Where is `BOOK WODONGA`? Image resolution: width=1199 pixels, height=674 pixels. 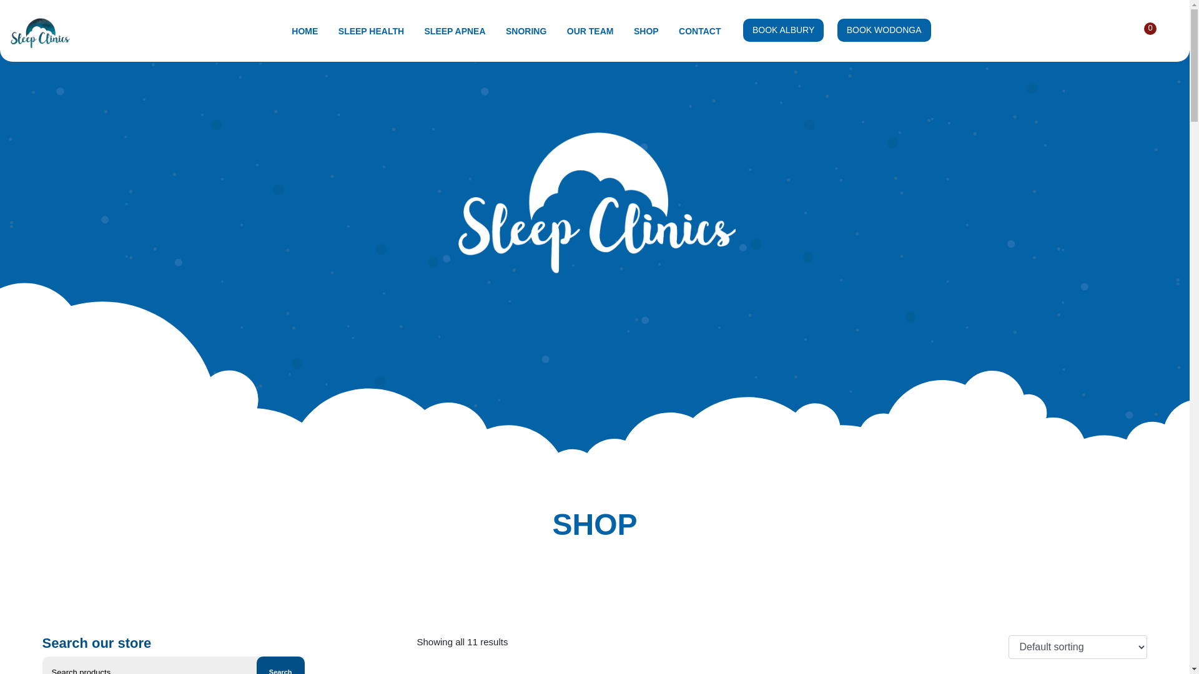 BOOK WODONGA is located at coordinates (884, 30).